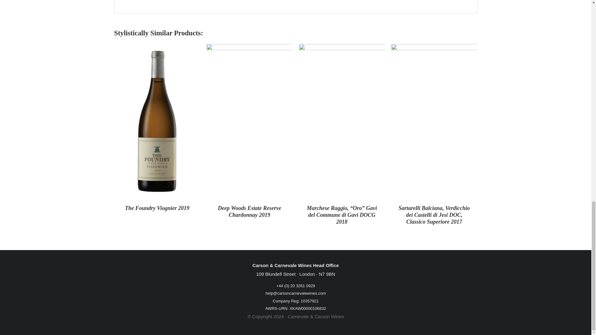 Image resolution: width=596 pixels, height=335 pixels. What do you see at coordinates (157, 208) in the screenshot?
I see `The Foundry Viognier 2019` at bounding box center [157, 208].